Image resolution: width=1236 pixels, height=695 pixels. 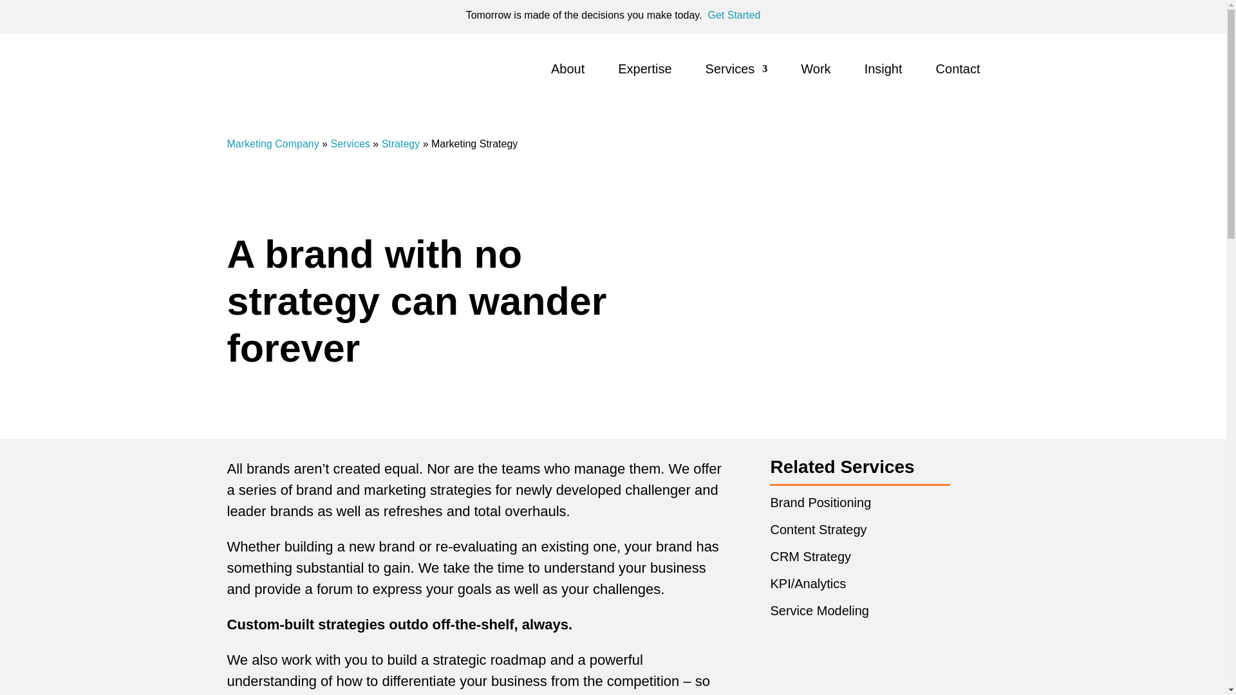 I want to click on CRM Strategy, so click(x=810, y=556).